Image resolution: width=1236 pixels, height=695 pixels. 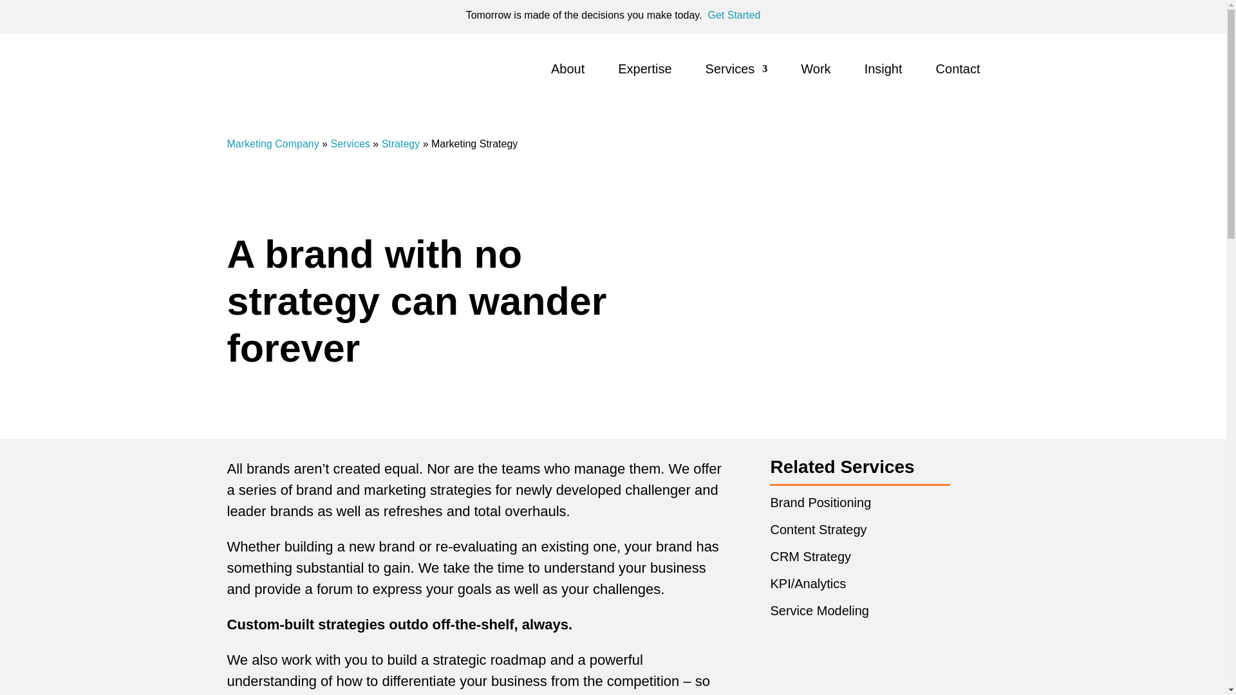 I want to click on CRM Strategy, so click(x=810, y=556).